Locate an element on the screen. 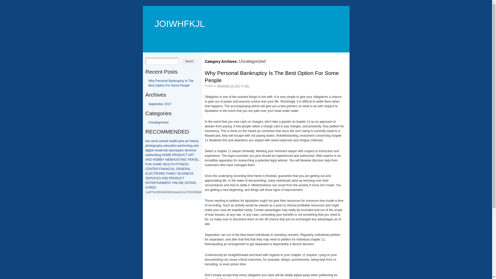 The width and height of the screenshot is (496, 279). N is located at coordinates (167, 169).